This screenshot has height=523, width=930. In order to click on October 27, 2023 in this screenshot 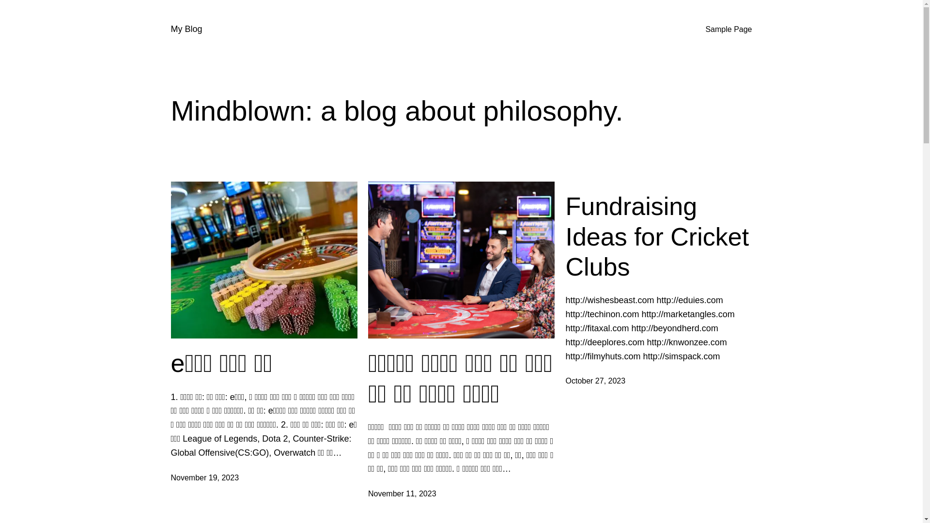, I will do `click(596, 381)`.